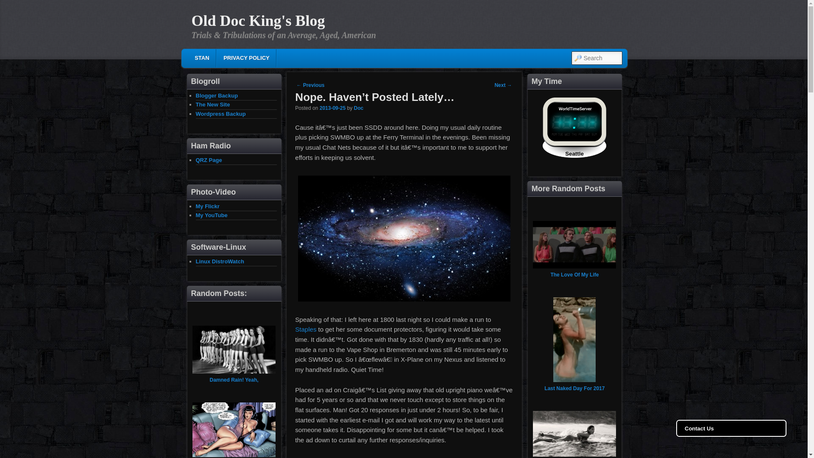 Image resolution: width=814 pixels, height=458 pixels. I want to click on QRZ Page, so click(209, 160).